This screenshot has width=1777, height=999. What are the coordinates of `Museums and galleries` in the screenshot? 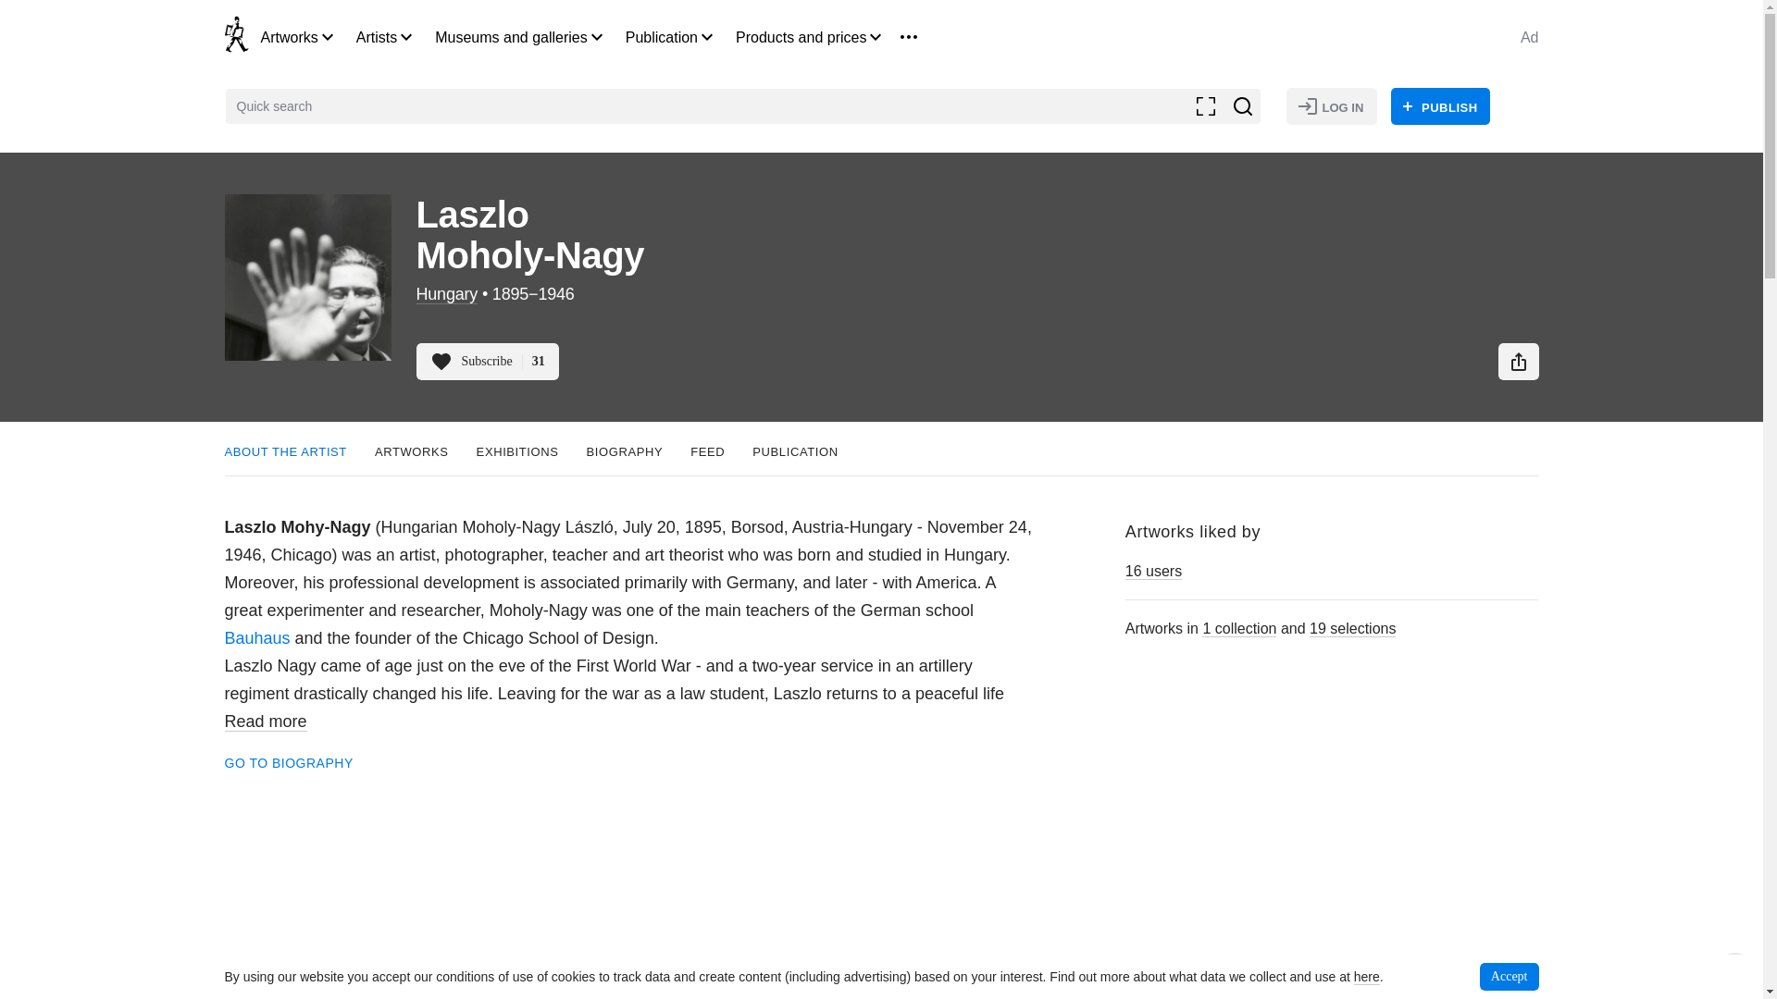 It's located at (511, 37).